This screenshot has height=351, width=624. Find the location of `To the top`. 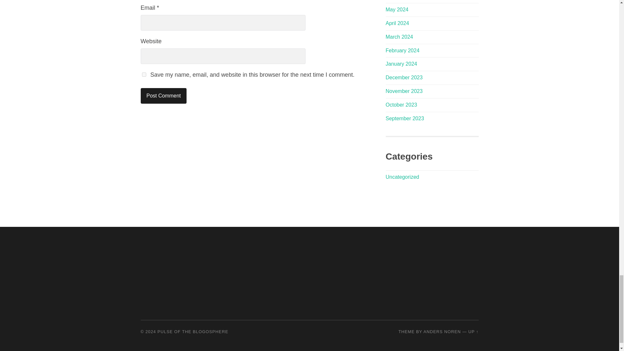

To the top is located at coordinates (473, 331).